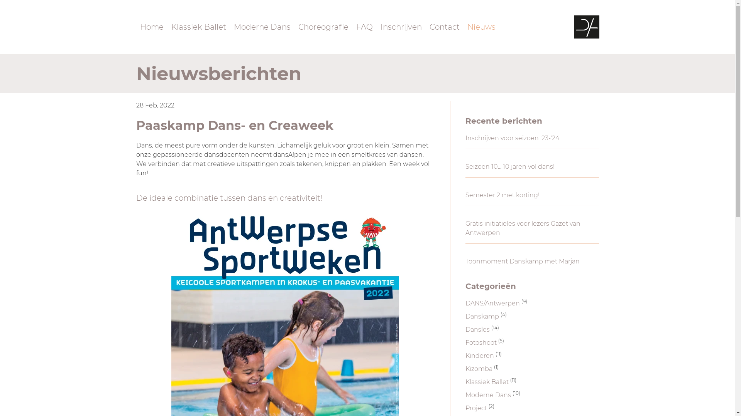  Describe the element at coordinates (487, 382) in the screenshot. I see `Klassiek Ballet` at that location.